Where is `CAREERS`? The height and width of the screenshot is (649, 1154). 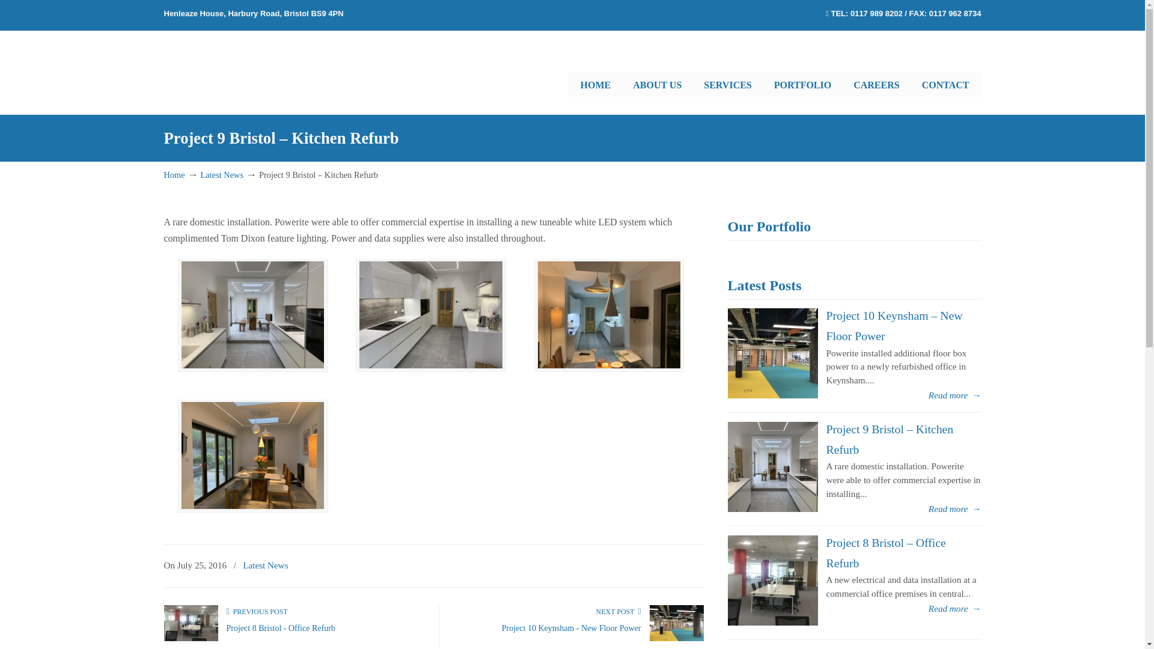 CAREERS is located at coordinates (876, 85).